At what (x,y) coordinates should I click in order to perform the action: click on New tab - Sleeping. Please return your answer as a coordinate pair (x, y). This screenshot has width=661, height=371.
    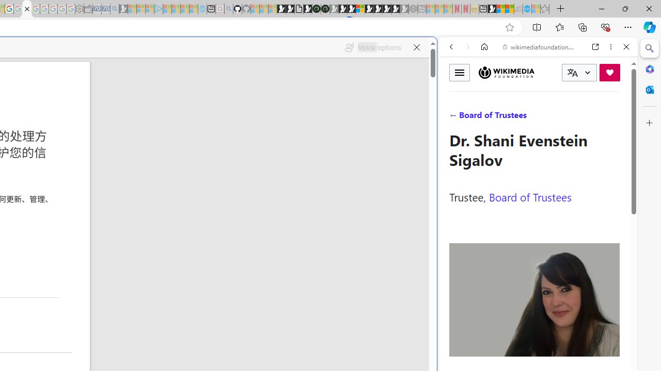
    Looking at the image, I should click on (422, 9).